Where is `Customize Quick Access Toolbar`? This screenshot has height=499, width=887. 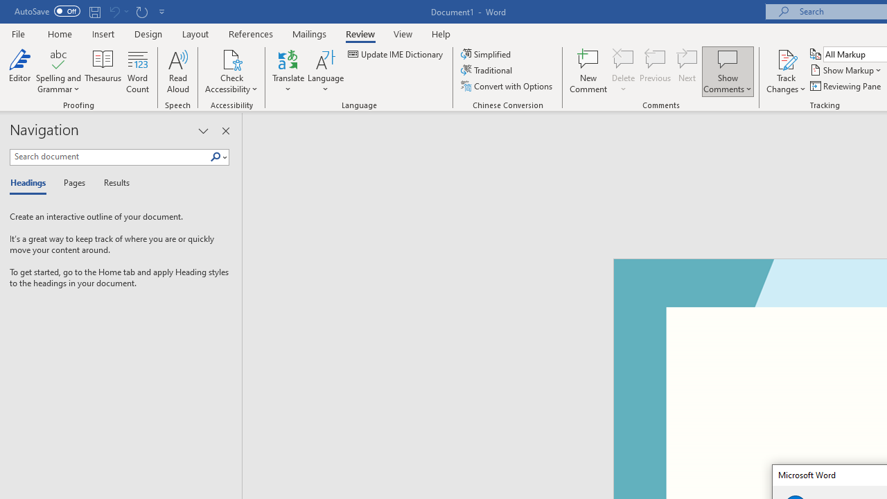
Customize Quick Access Toolbar is located at coordinates (162, 11).